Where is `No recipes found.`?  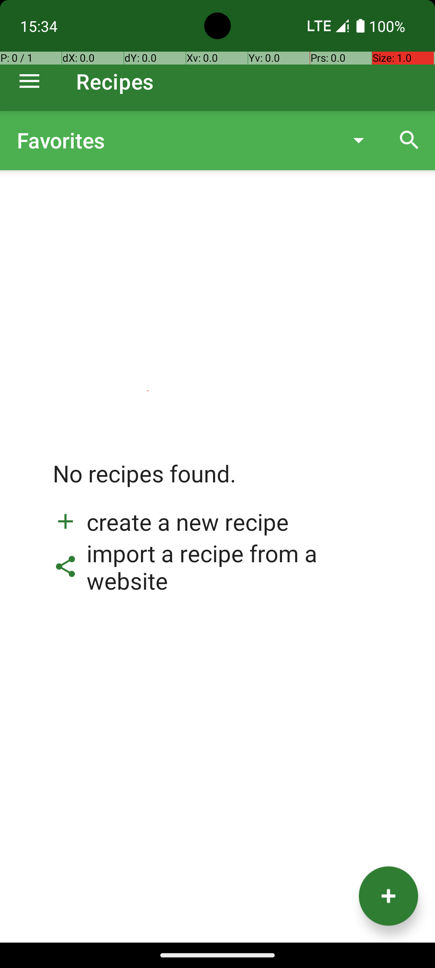
No recipes found. is located at coordinates (145, 482).